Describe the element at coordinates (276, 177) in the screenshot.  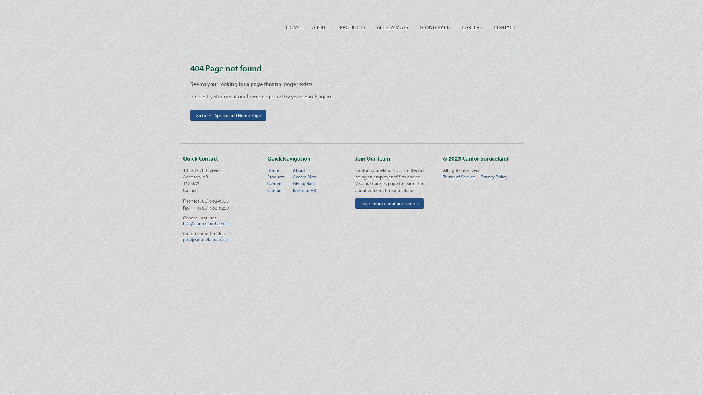
I see `Products` at that location.